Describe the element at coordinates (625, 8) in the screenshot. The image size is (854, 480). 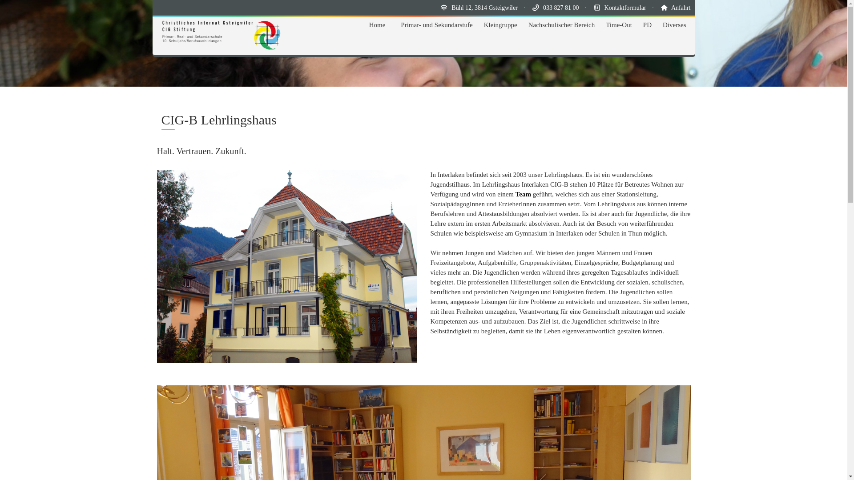
I see `Kontaktformular` at that location.